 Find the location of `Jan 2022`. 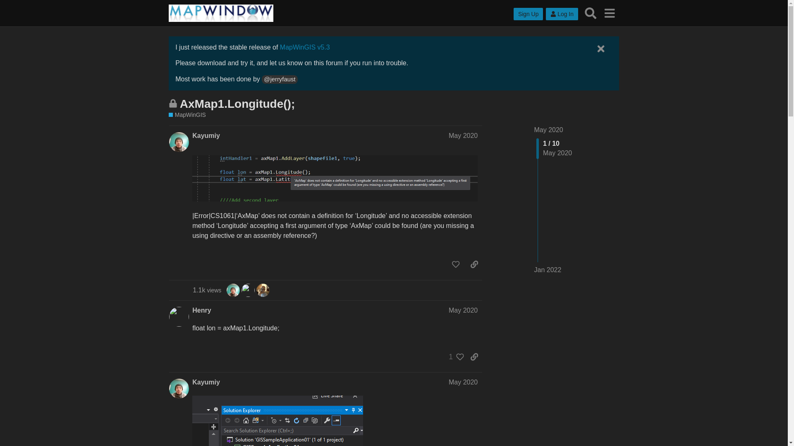

Jan 2022 is located at coordinates (548, 270).